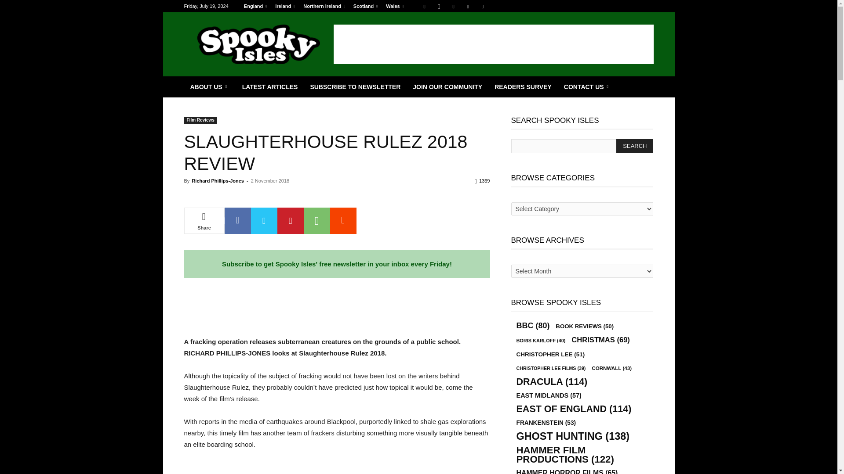  What do you see at coordinates (493, 44) in the screenshot?
I see `Advertisement` at bounding box center [493, 44].